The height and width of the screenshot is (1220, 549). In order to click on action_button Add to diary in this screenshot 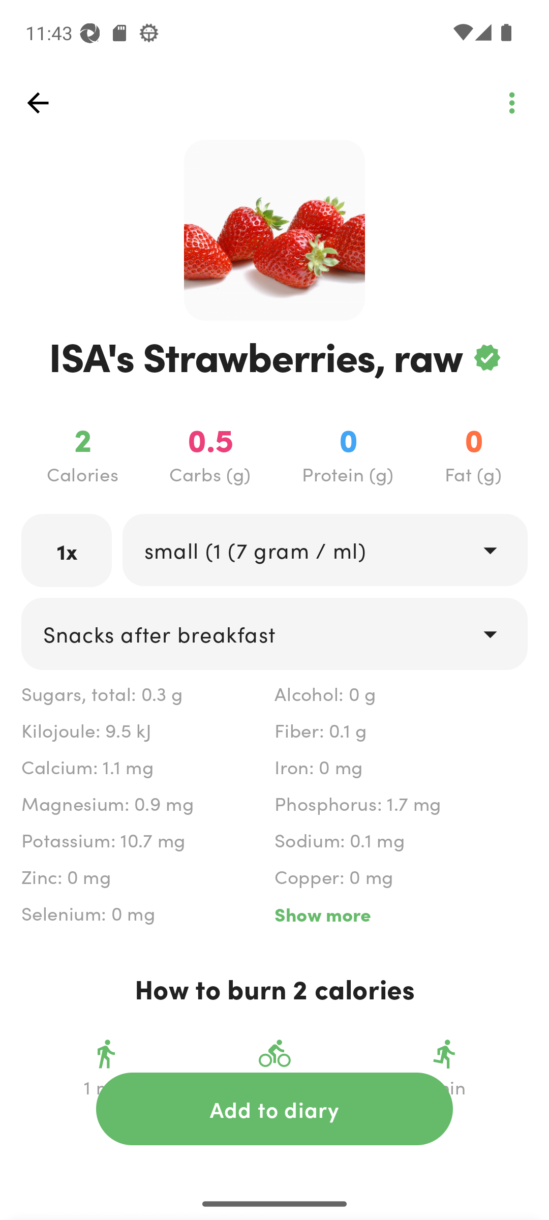, I will do `click(274, 1109)`.